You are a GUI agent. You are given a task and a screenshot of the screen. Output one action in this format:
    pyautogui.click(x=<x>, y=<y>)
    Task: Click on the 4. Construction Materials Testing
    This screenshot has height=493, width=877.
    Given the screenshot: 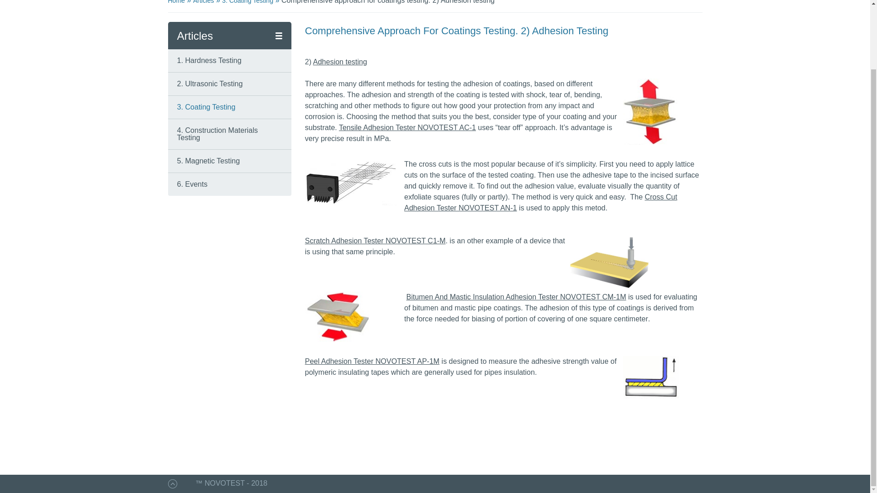 What is the action you would take?
    pyautogui.click(x=217, y=133)
    